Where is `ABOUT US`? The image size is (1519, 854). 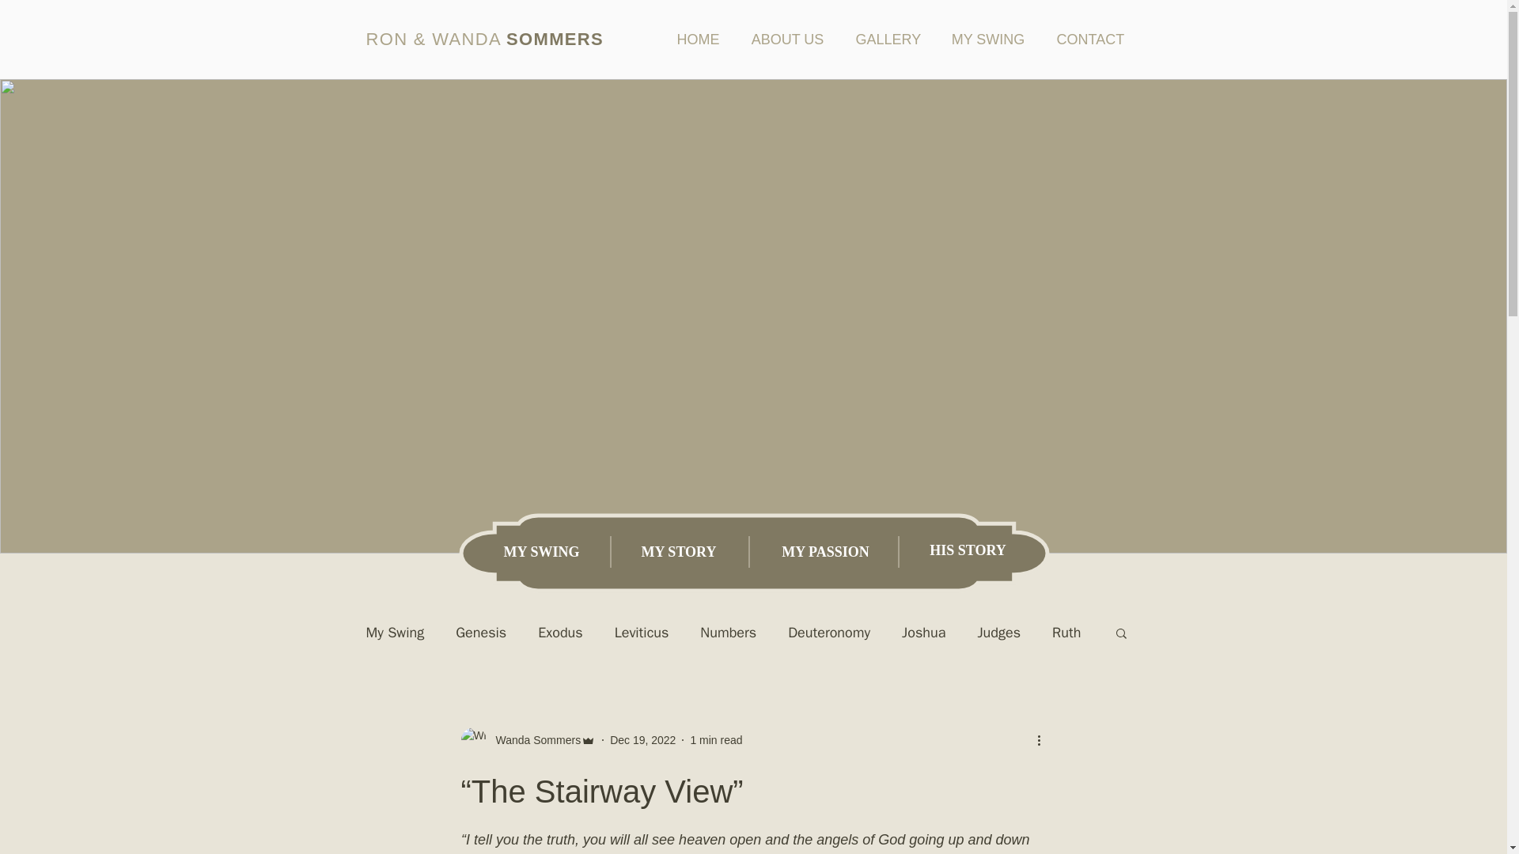
ABOUT US is located at coordinates (787, 38).